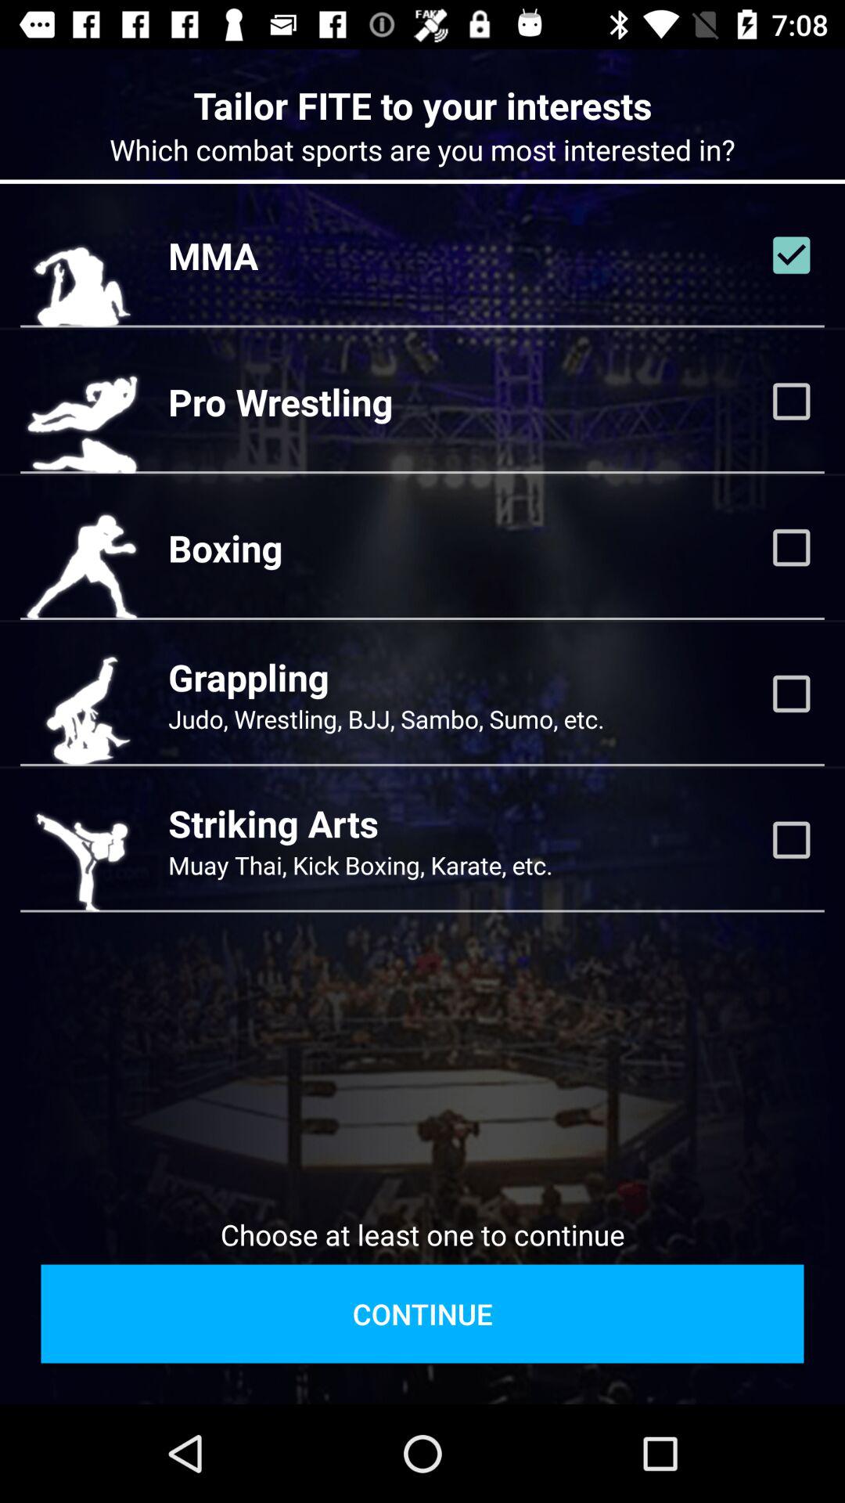 The width and height of the screenshot is (845, 1503). I want to click on select the icon below striking arts, so click(360, 864).